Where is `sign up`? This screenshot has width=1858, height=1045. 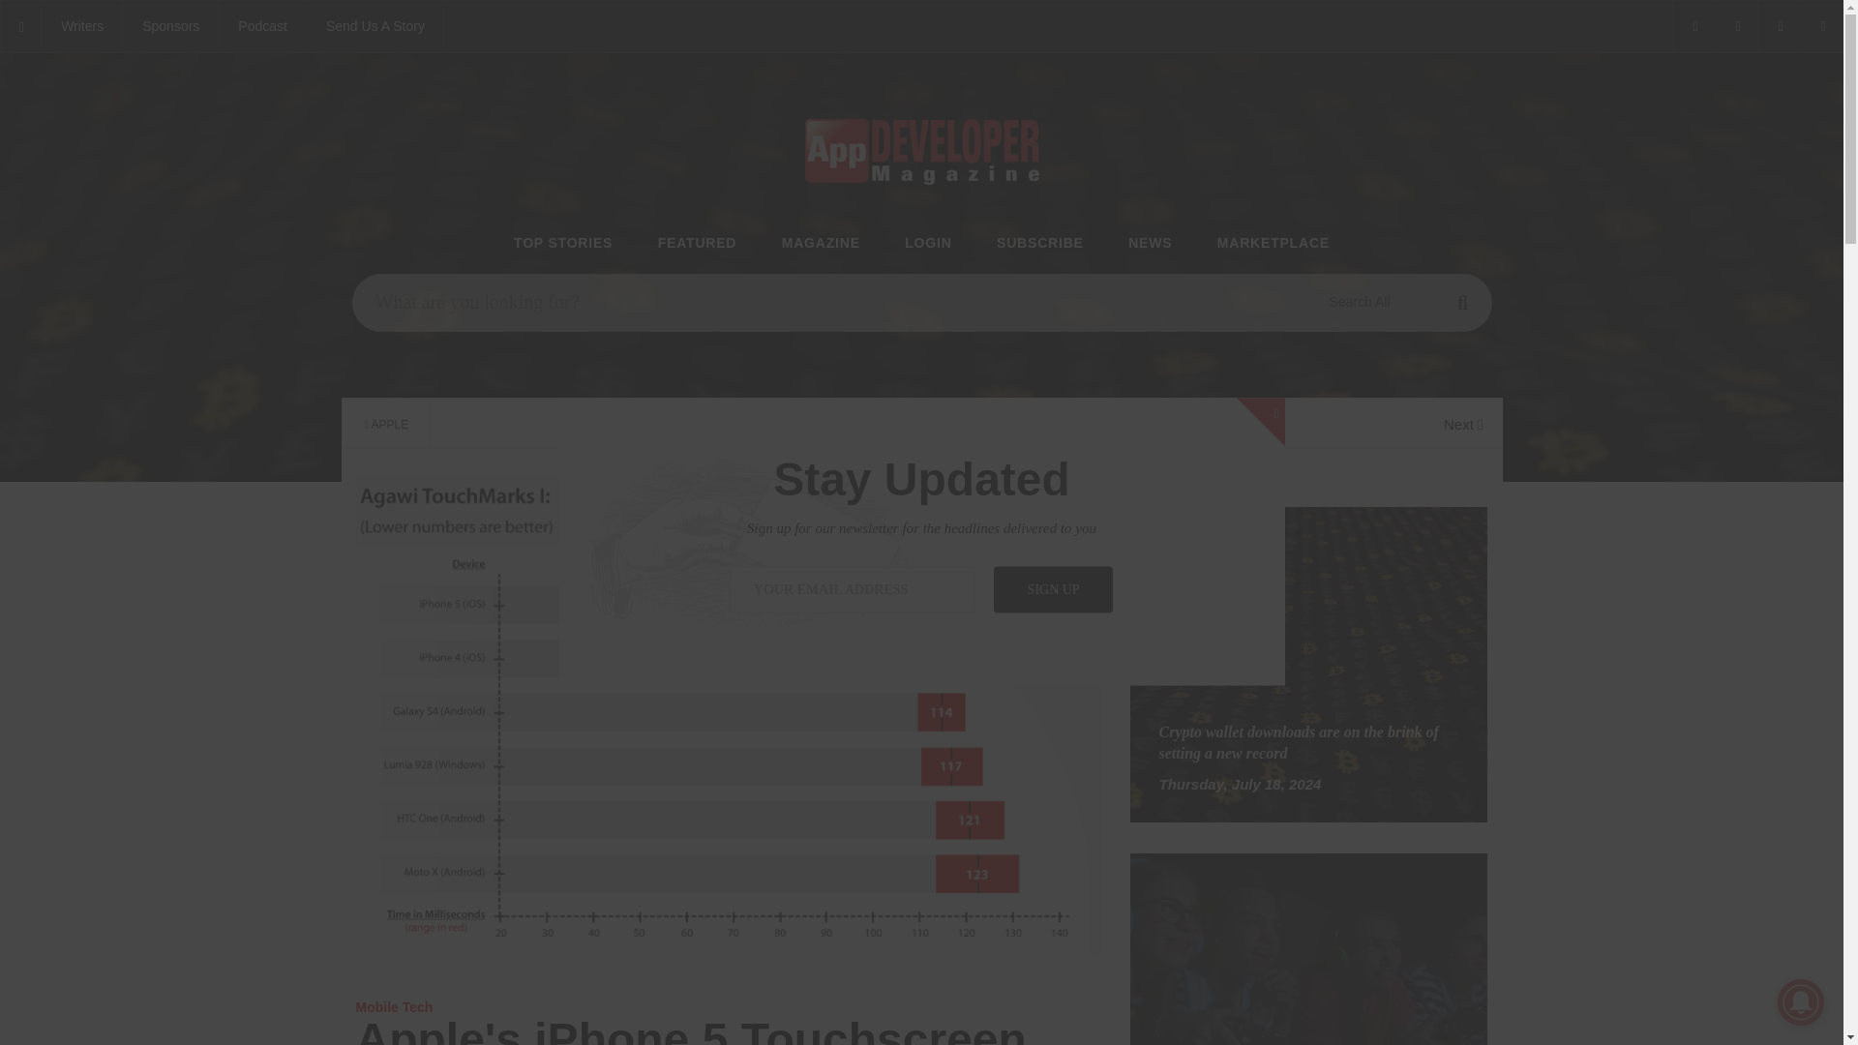
sign up is located at coordinates (1053, 588).